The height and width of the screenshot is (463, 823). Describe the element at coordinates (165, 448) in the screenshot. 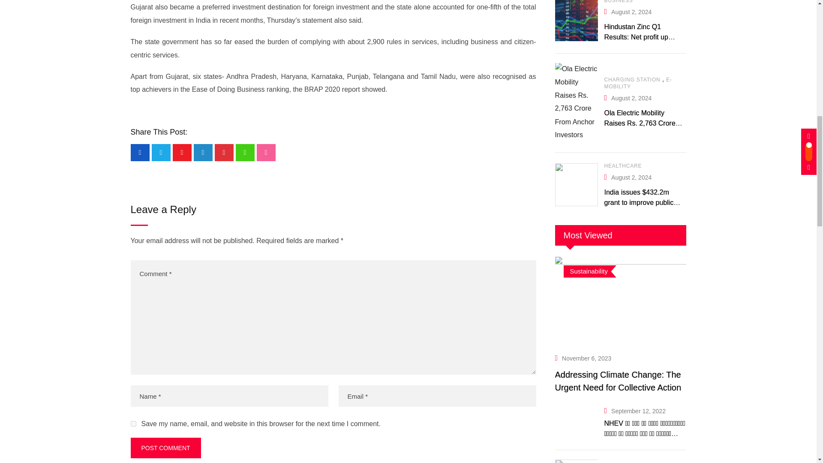

I see `Post Comment` at that location.